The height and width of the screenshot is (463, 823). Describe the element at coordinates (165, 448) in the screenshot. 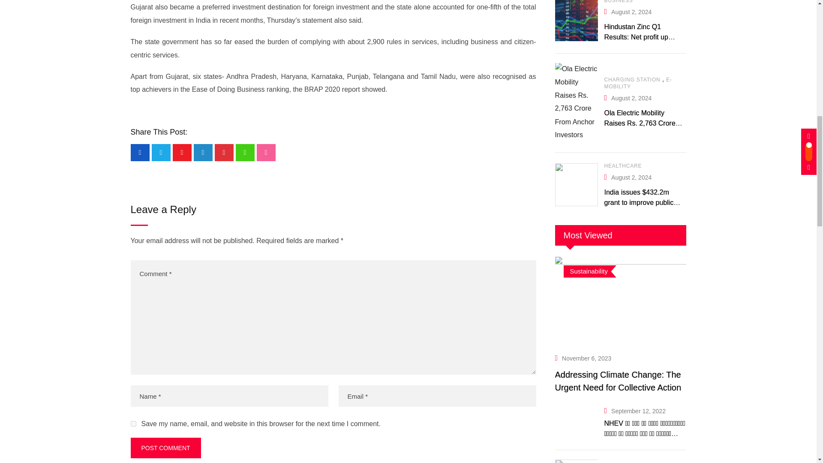

I see `Post Comment` at that location.